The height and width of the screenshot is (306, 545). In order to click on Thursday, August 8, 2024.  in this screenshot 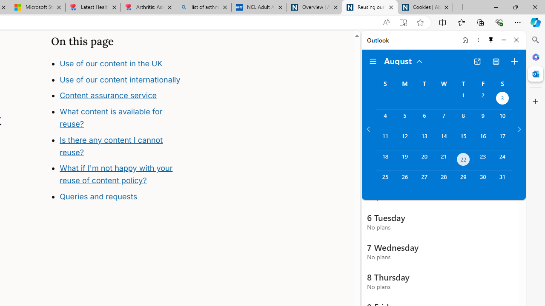, I will do `click(463, 119)`.